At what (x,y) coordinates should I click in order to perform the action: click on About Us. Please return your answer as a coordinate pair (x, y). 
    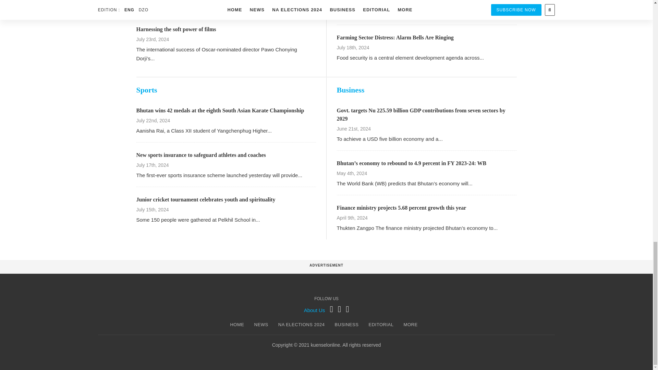
    Looking at the image, I should click on (315, 310).